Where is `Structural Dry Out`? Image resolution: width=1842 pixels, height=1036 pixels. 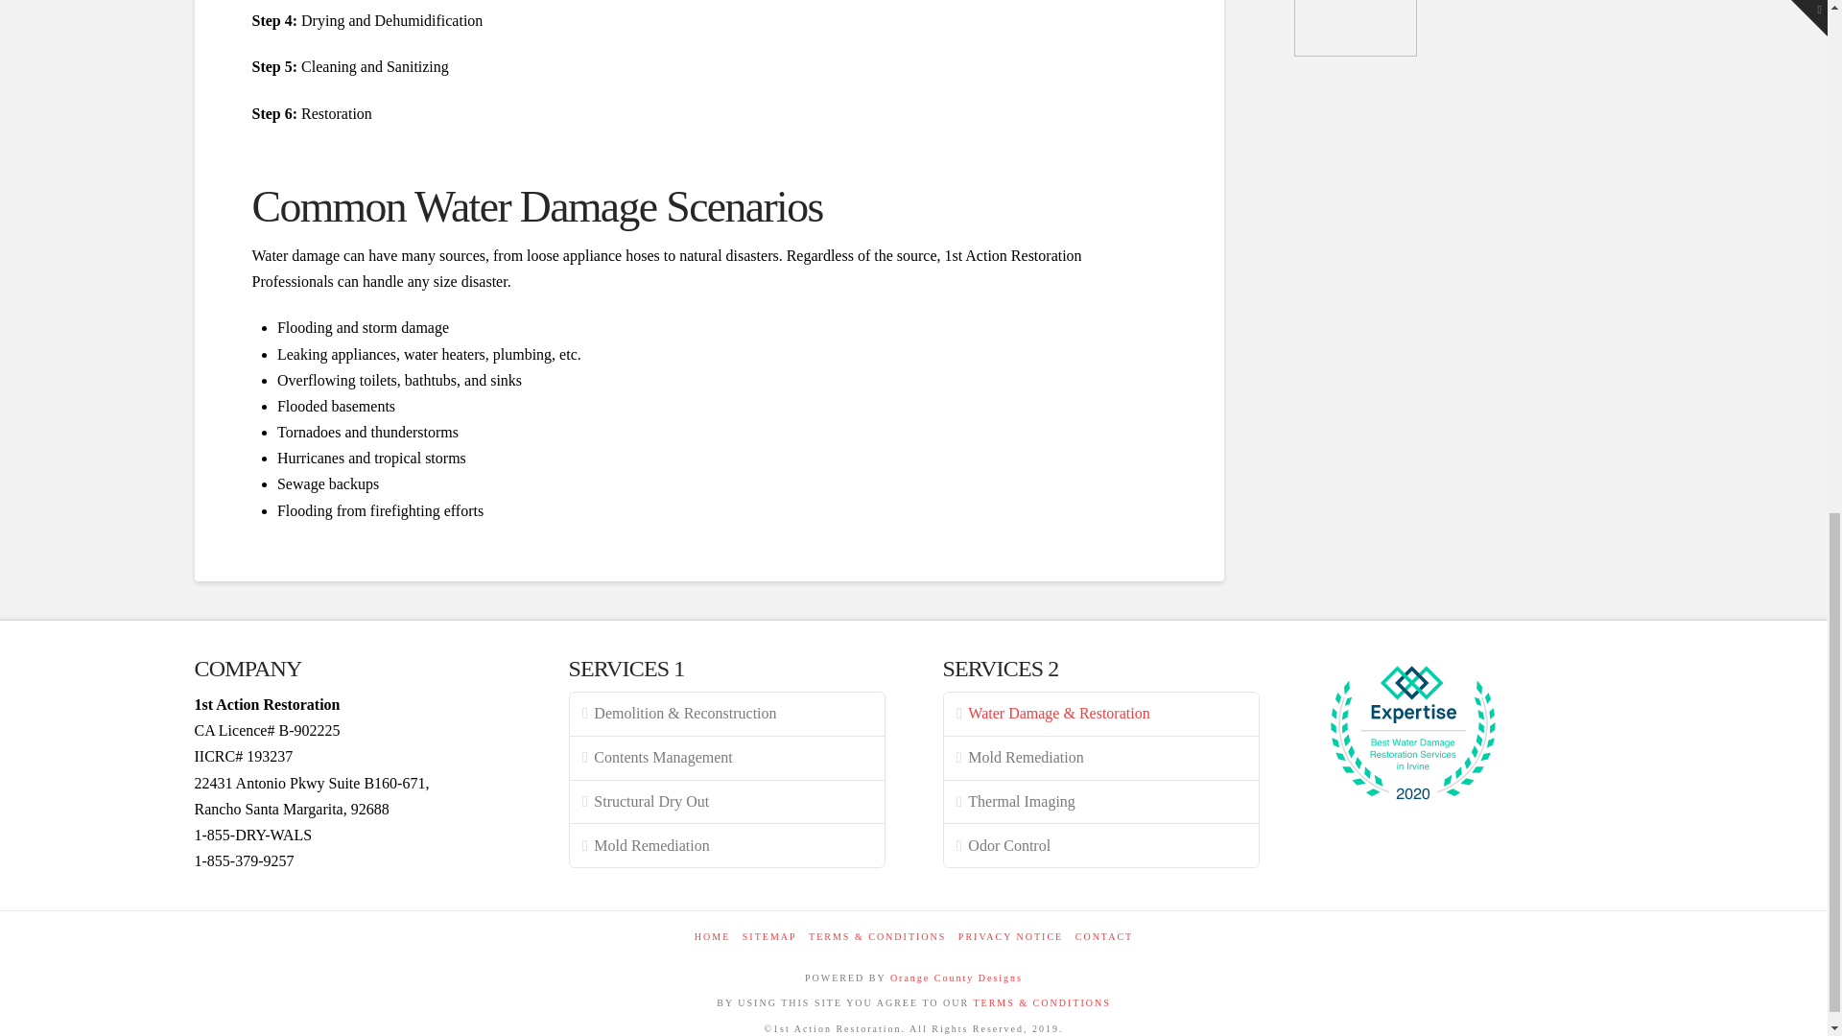 Structural Dry Out is located at coordinates (726, 802).